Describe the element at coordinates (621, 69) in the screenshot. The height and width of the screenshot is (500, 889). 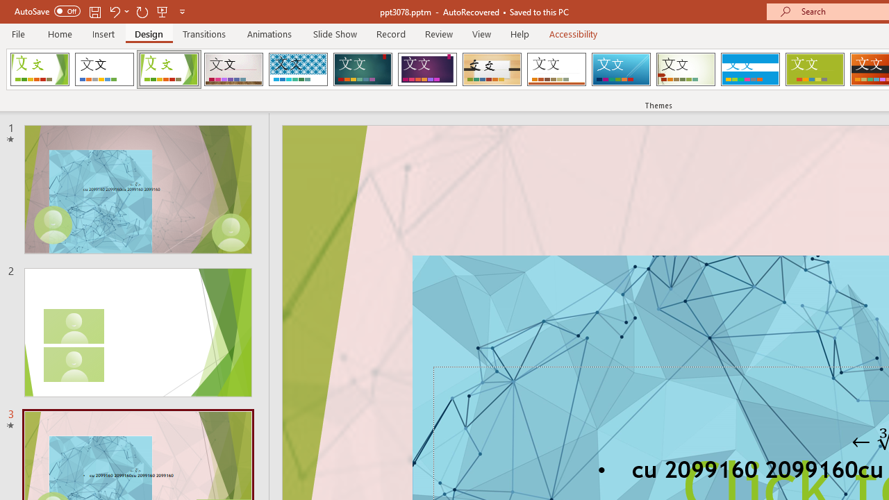
I see `Slice` at that location.